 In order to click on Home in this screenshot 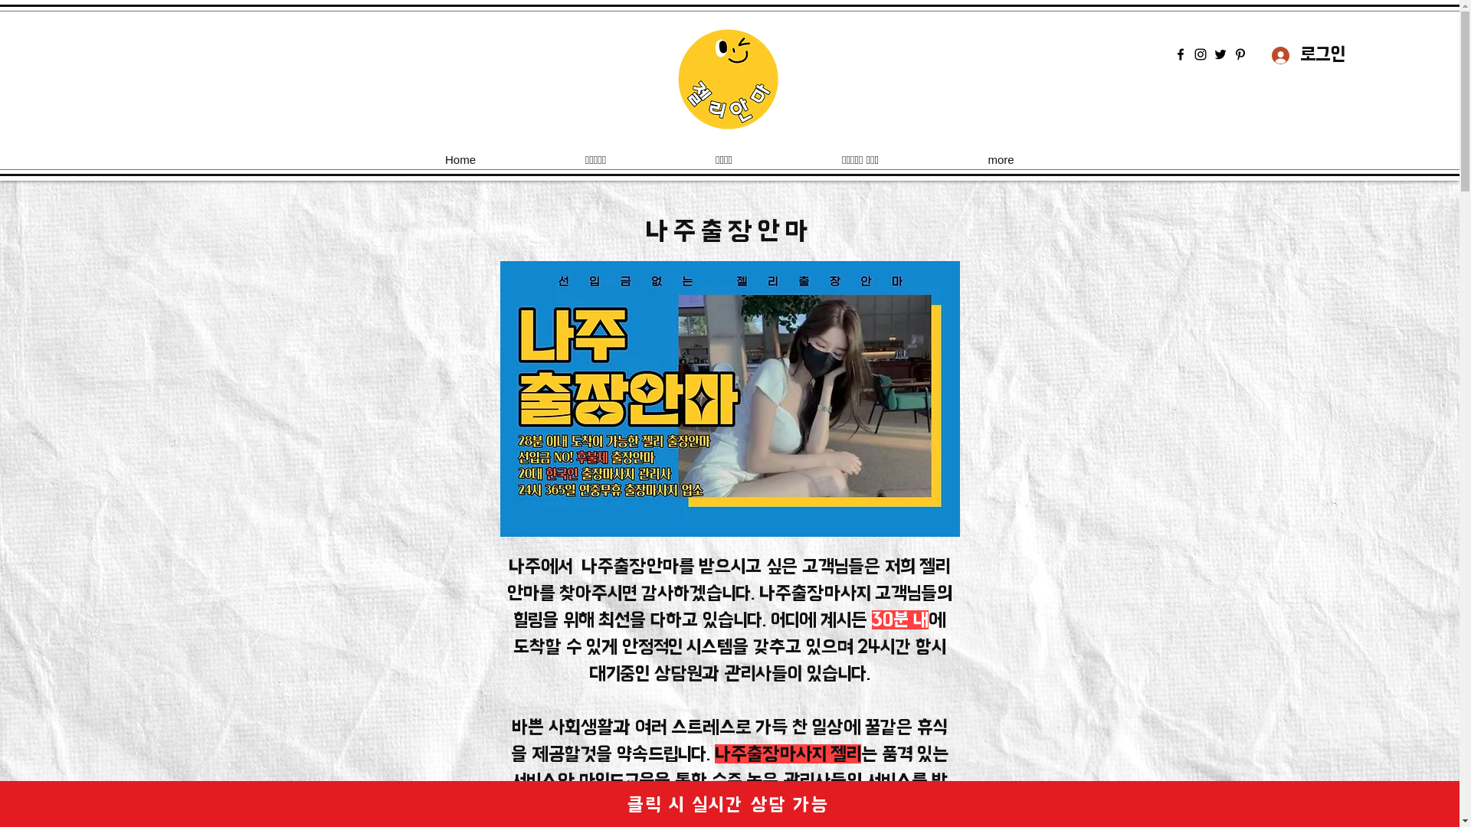, I will do `click(461, 160)`.